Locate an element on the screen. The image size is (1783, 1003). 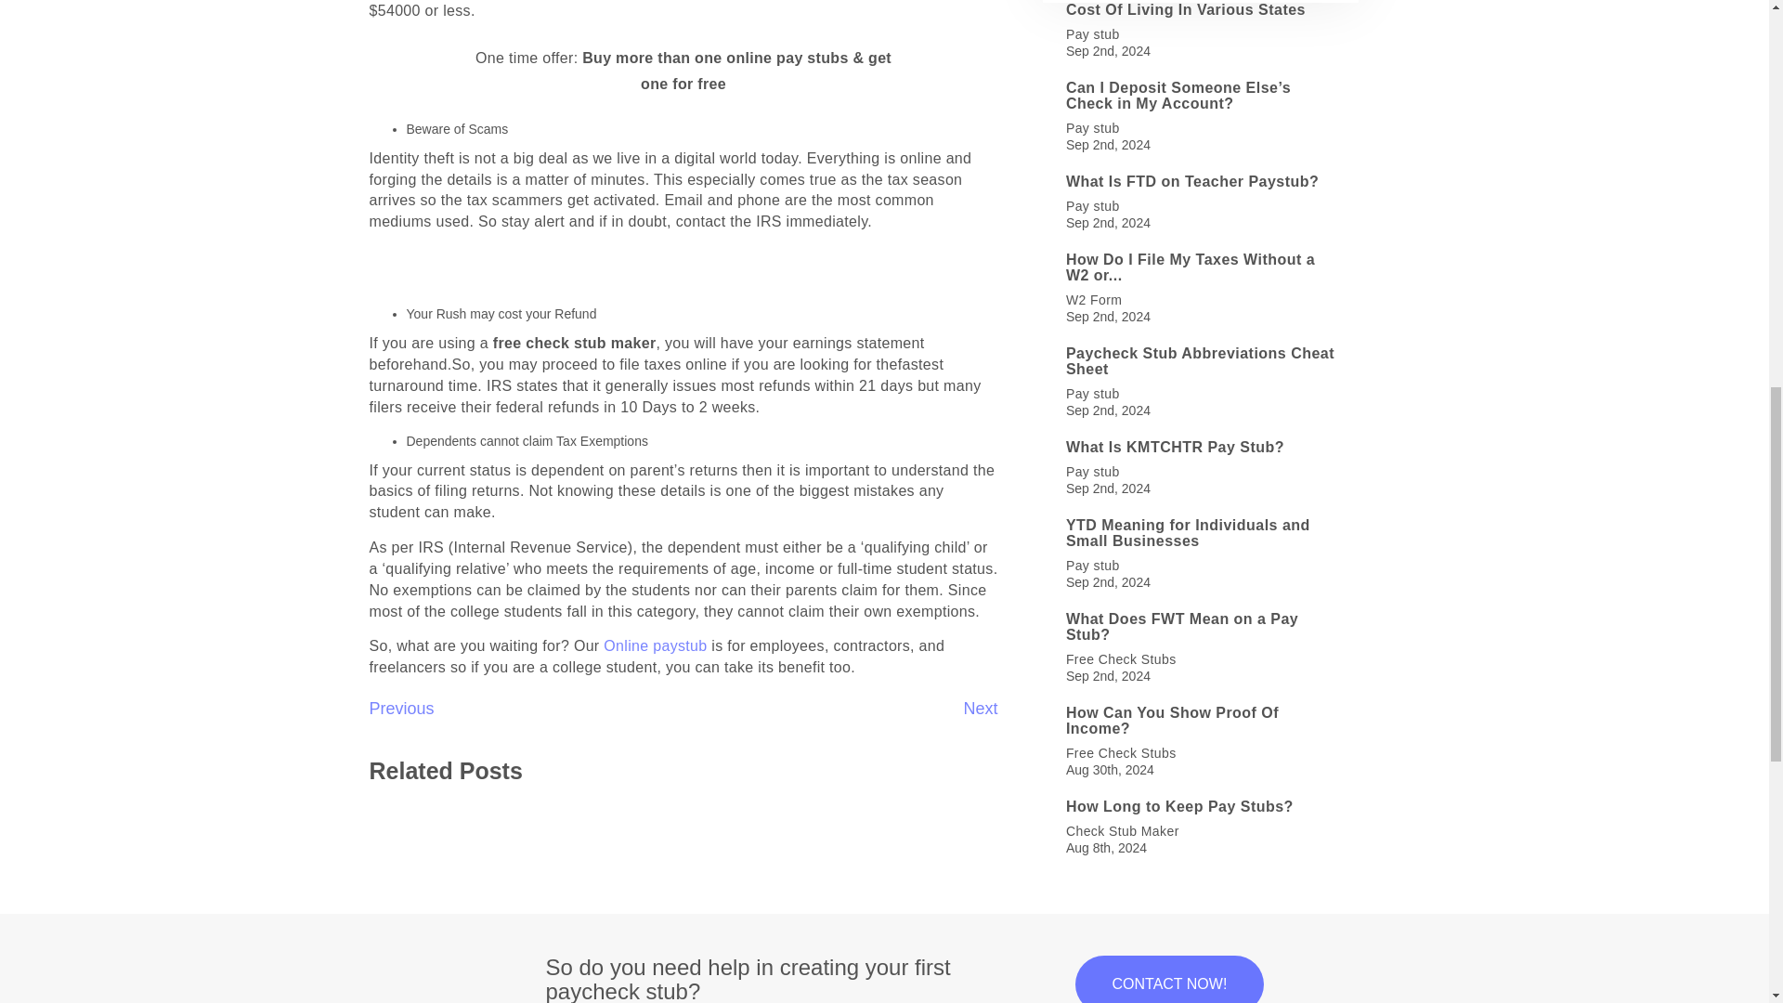
Previous is located at coordinates (401, 708).